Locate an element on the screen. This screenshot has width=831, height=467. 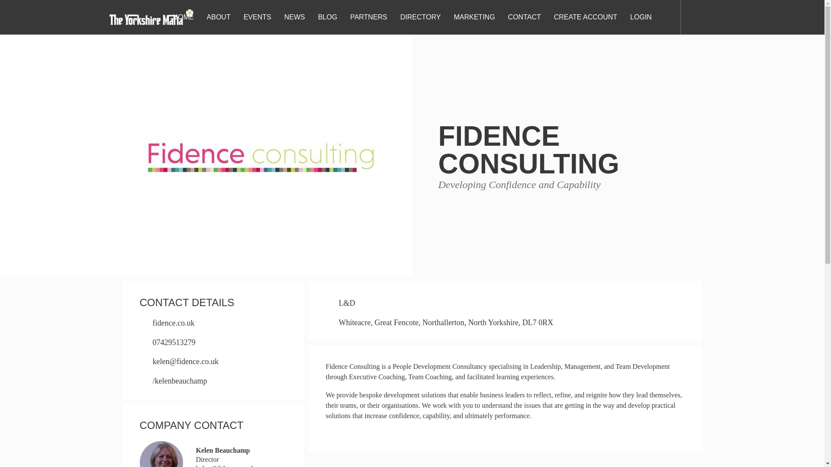
DIRECTORY is located at coordinates (420, 16).